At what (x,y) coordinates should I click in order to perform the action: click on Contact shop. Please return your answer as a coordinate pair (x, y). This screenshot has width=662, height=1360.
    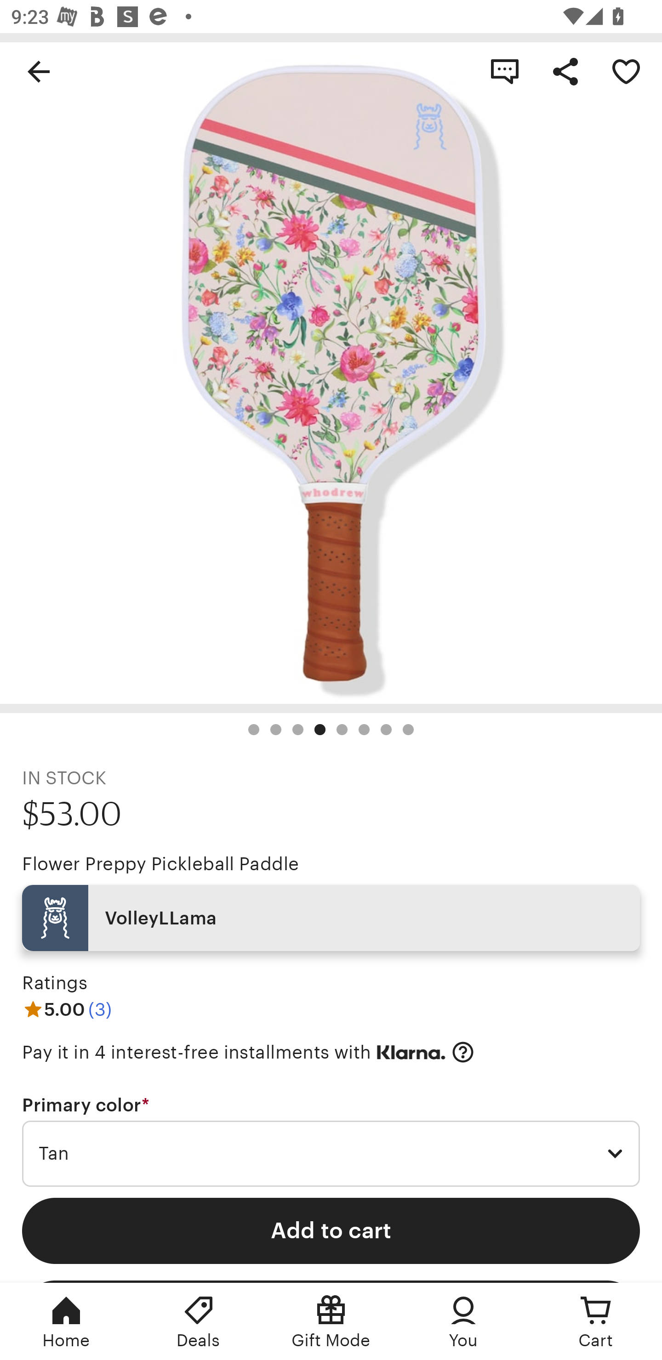
    Looking at the image, I should click on (505, 71).